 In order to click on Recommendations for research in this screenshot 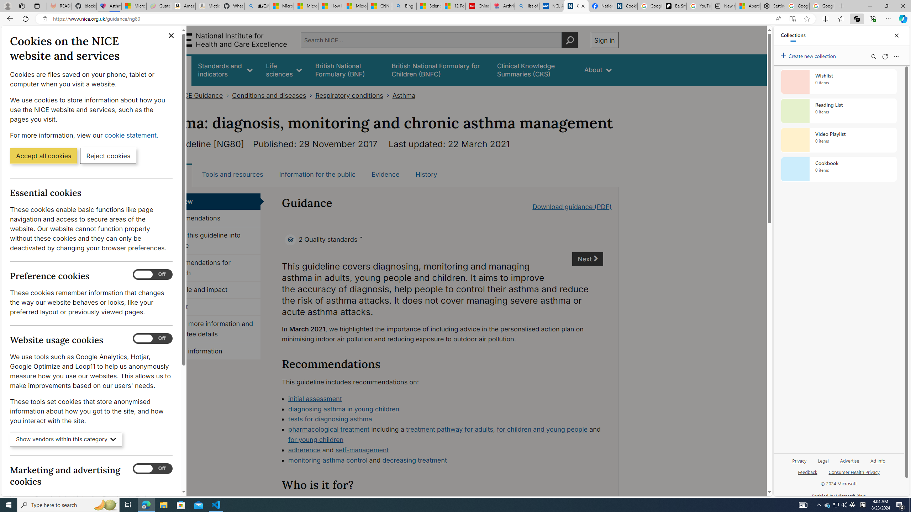, I will do `click(209, 268)`.